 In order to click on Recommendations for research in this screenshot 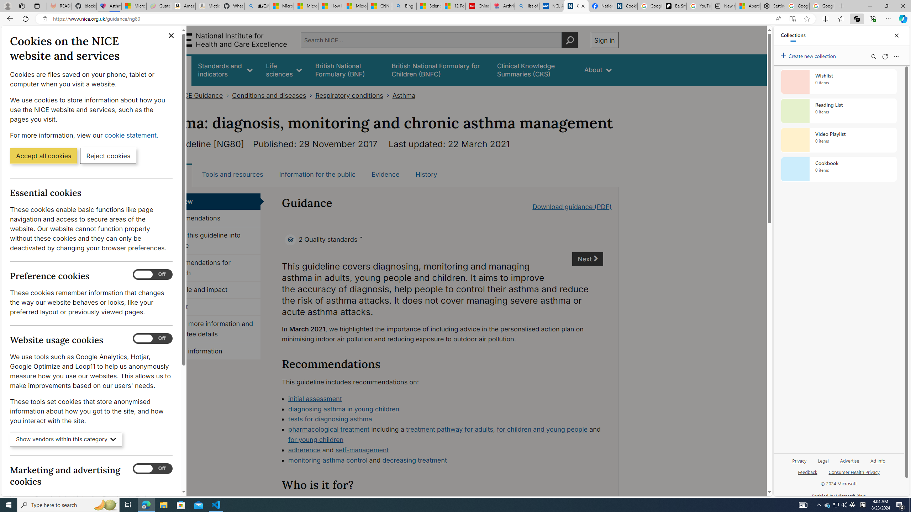, I will do `click(209, 268)`.